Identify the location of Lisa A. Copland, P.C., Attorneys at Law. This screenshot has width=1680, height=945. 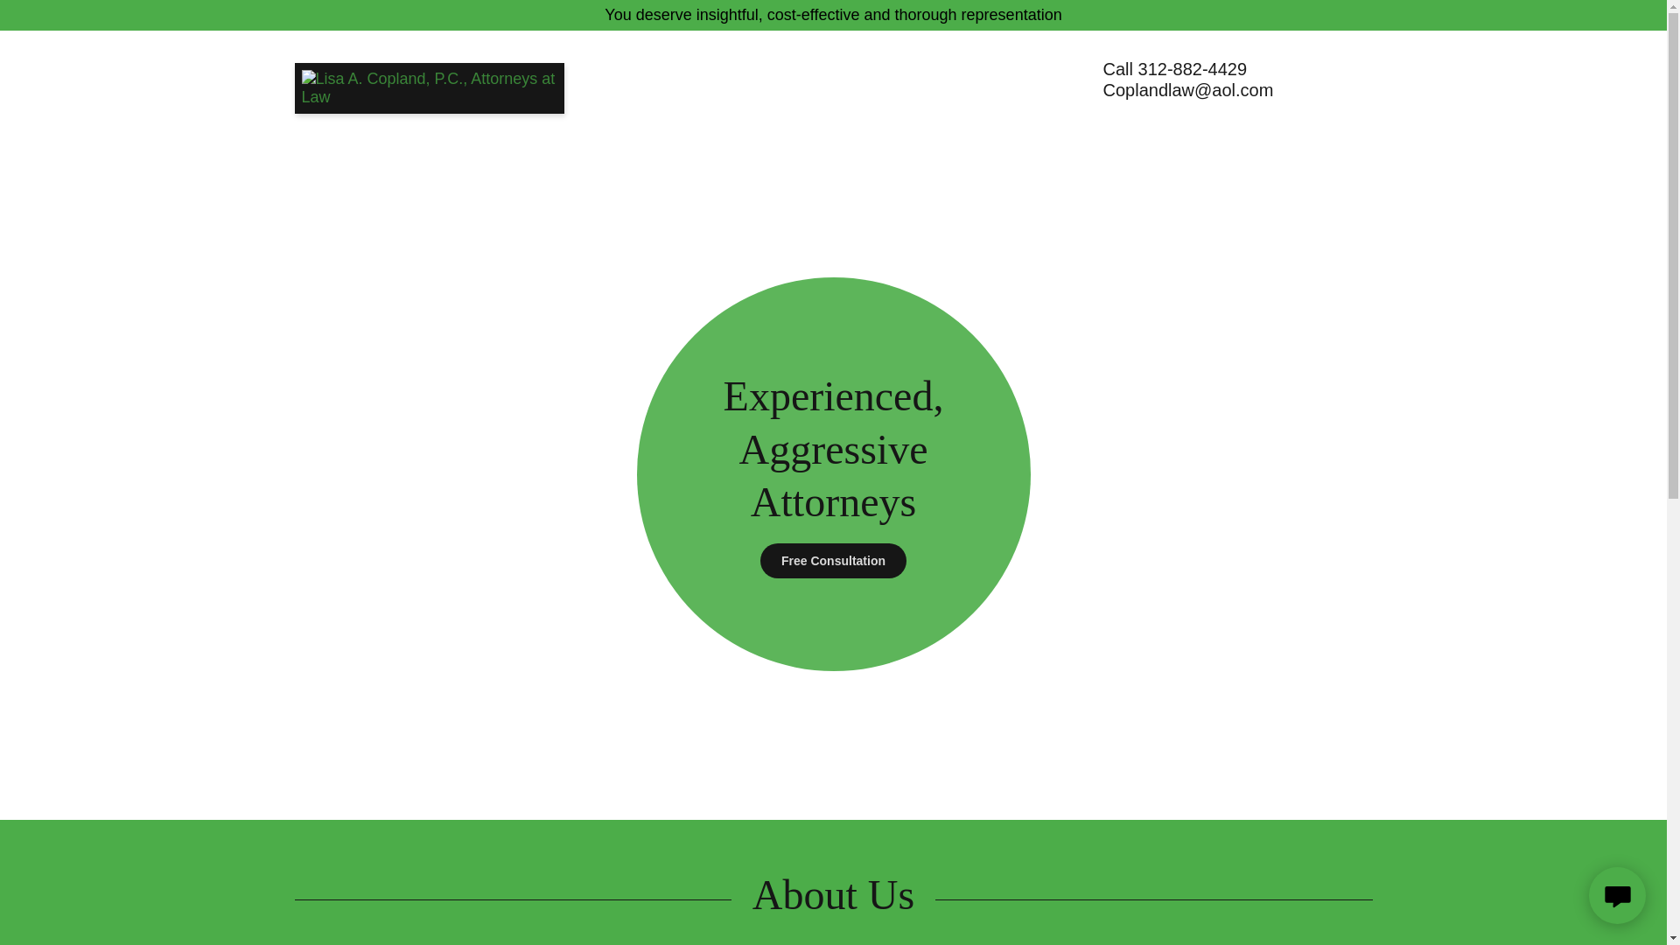
(429, 70).